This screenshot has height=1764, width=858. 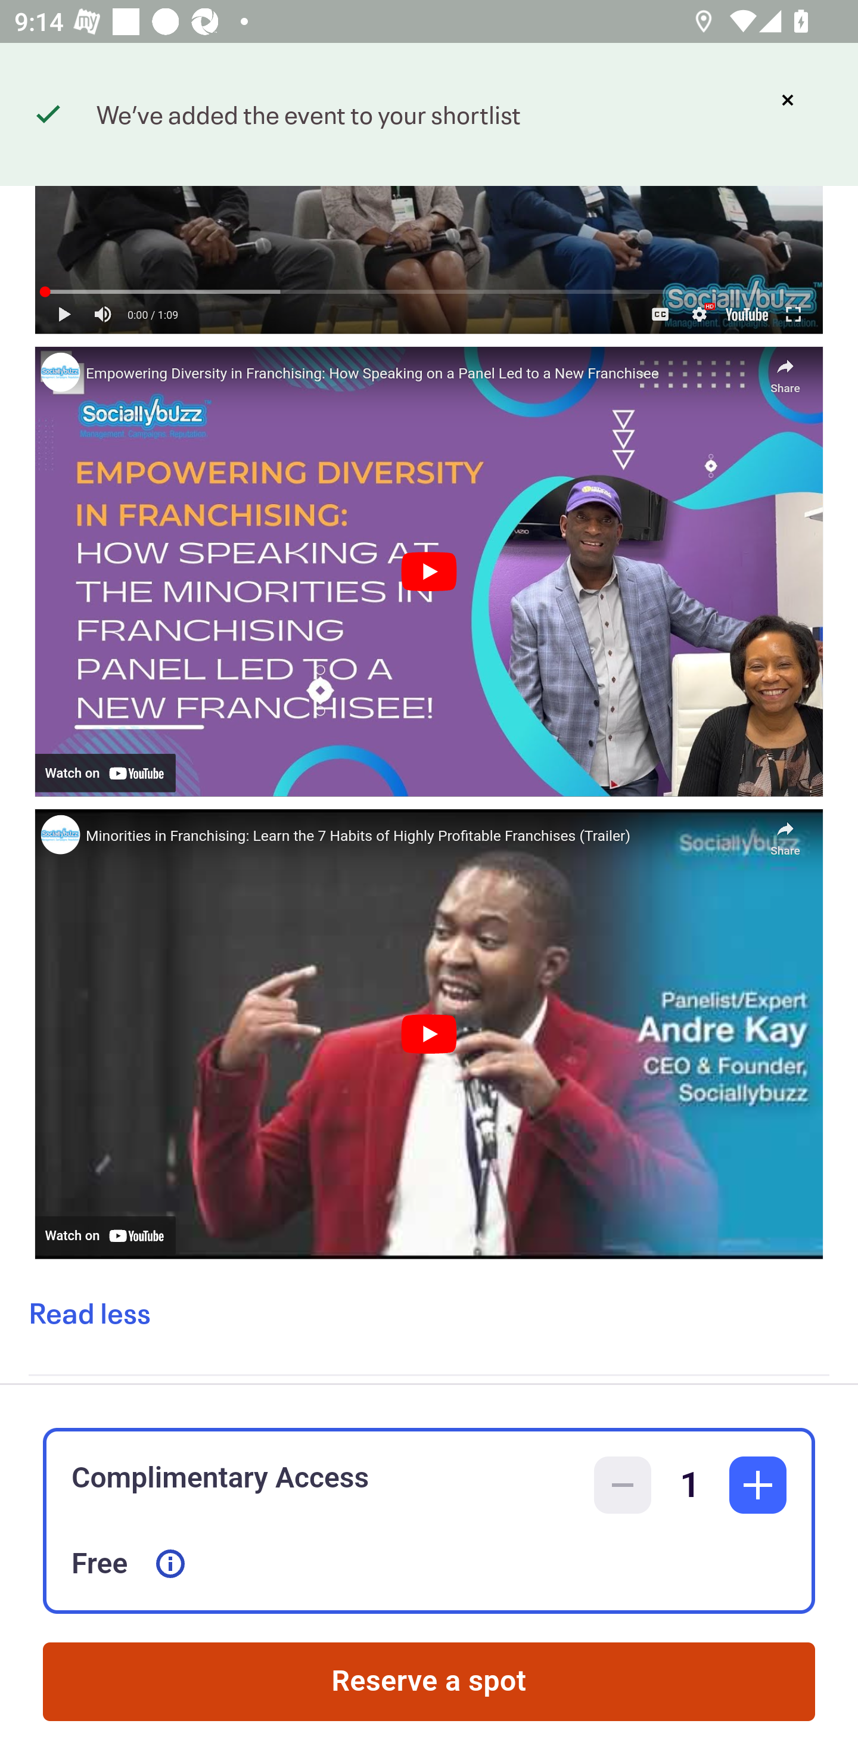 I want to click on Decrease, so click(x=623, y=1485).